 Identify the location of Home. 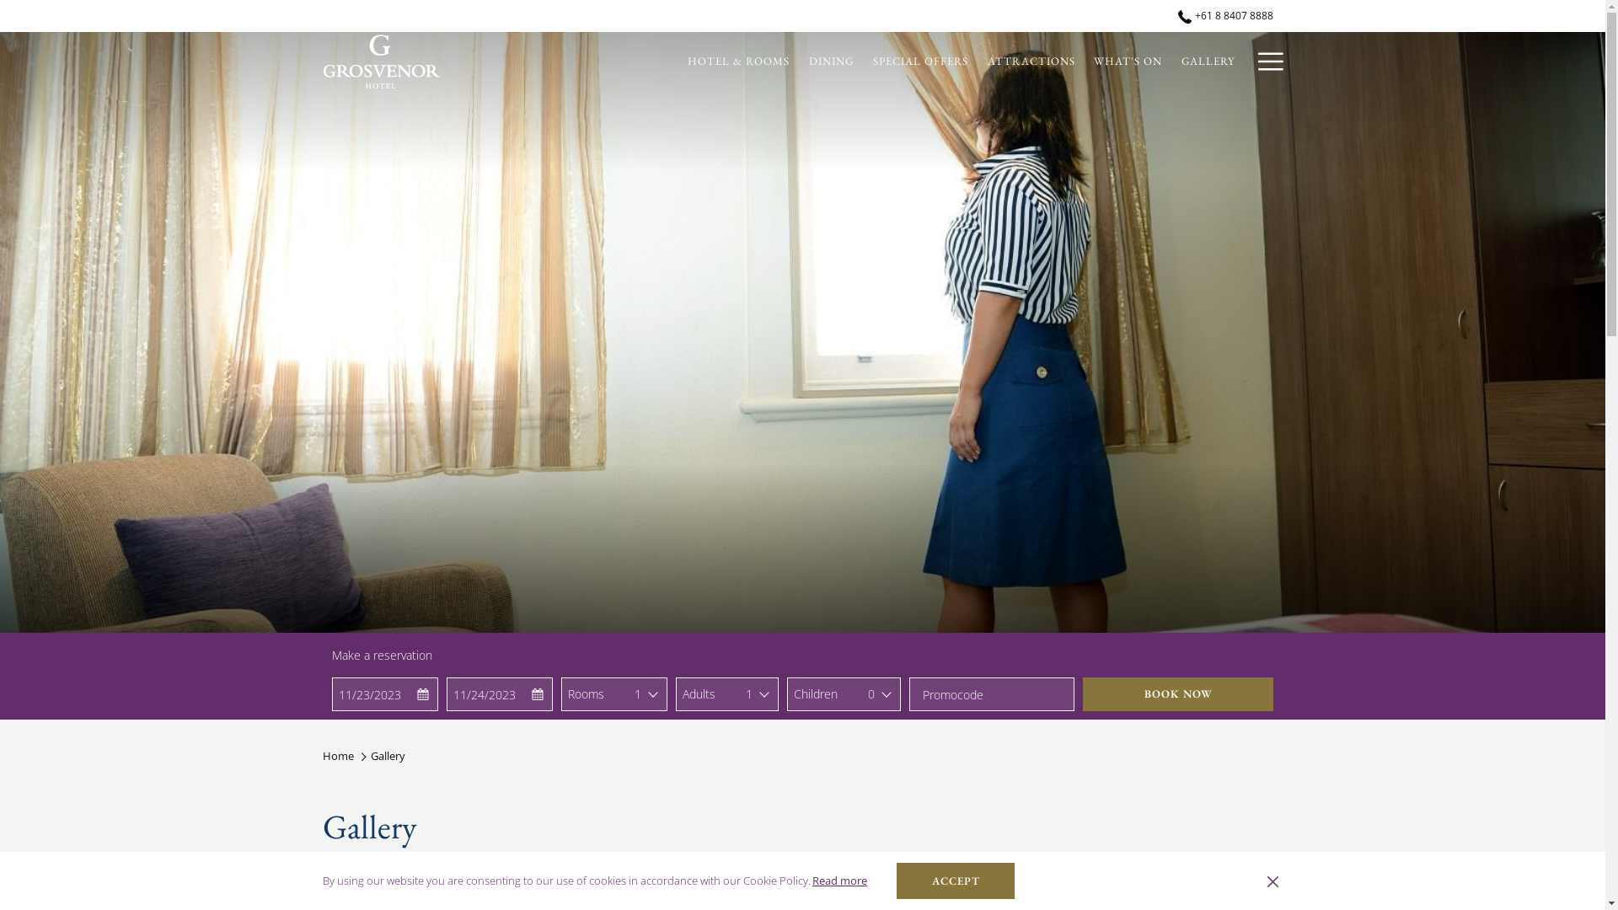
(337, 756).